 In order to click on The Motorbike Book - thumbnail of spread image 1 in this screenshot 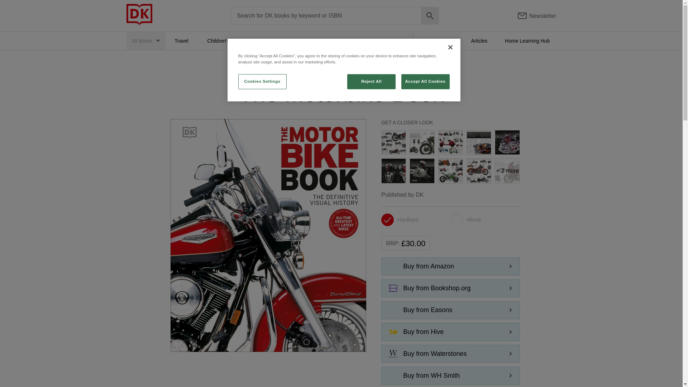, I will do `click(393, 142)`.